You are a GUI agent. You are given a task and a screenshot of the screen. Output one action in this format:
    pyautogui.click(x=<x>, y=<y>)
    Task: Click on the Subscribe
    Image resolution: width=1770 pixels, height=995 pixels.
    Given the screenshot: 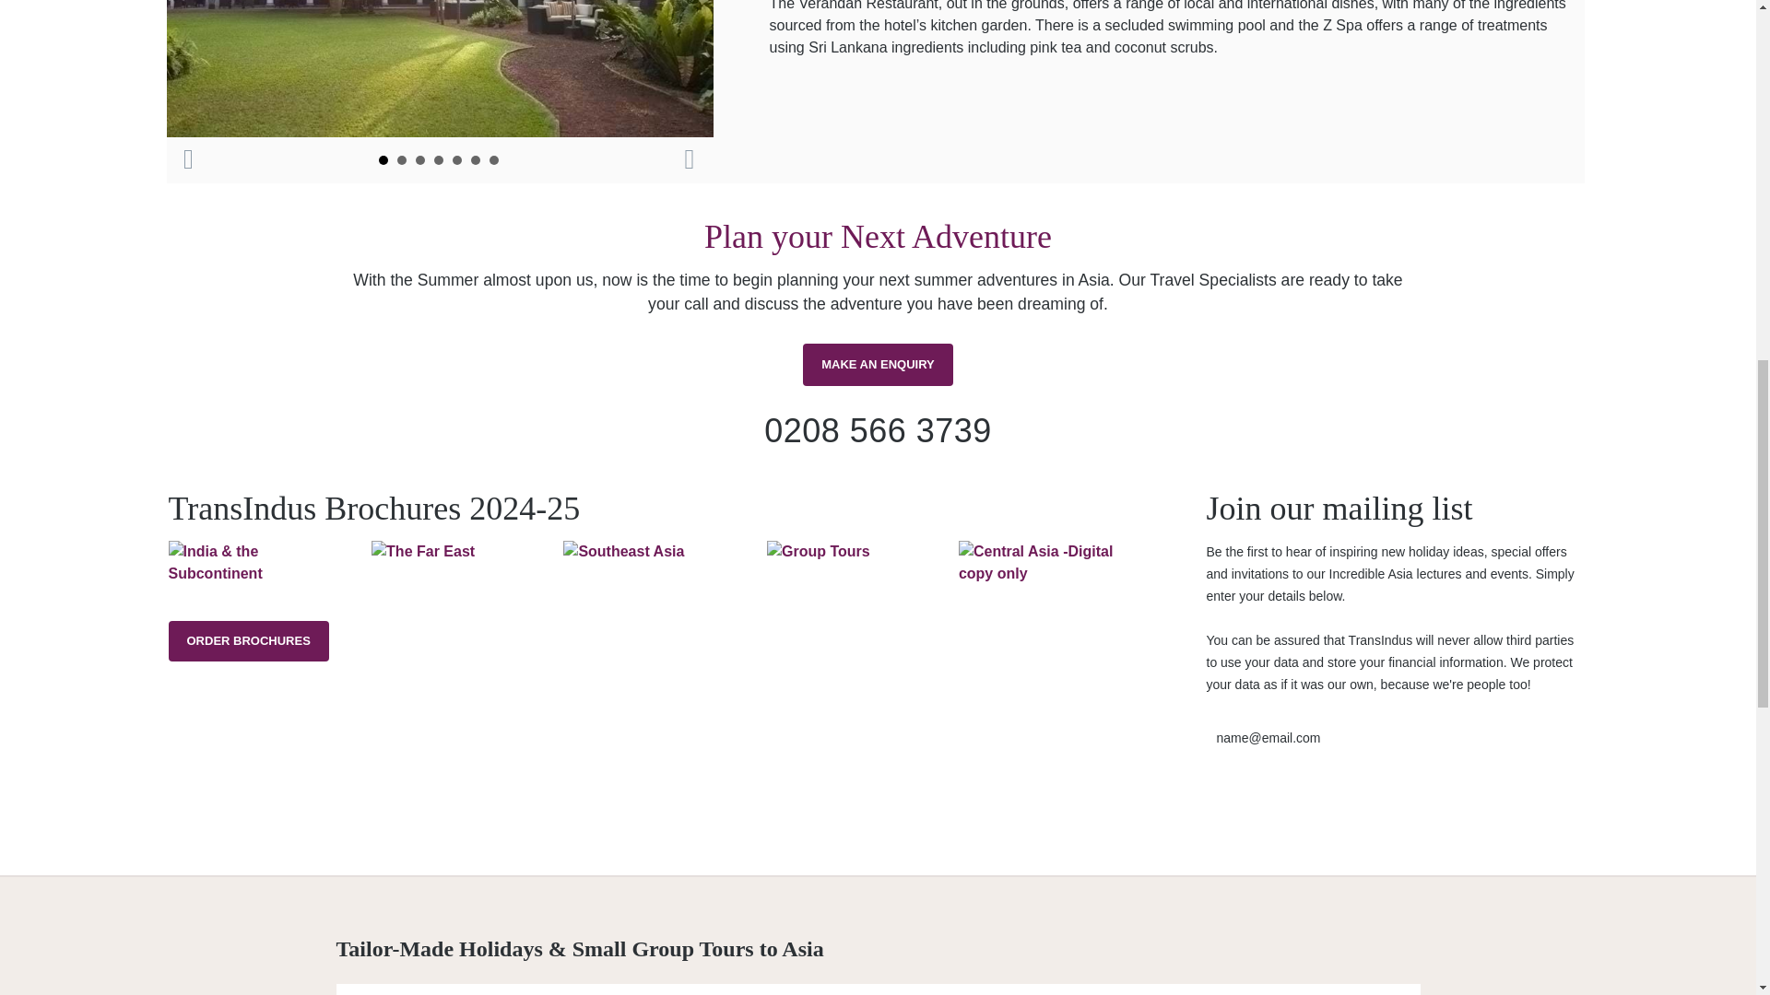 What is the action you would take?
    pyautogui.click(x=1259, y=802)
    